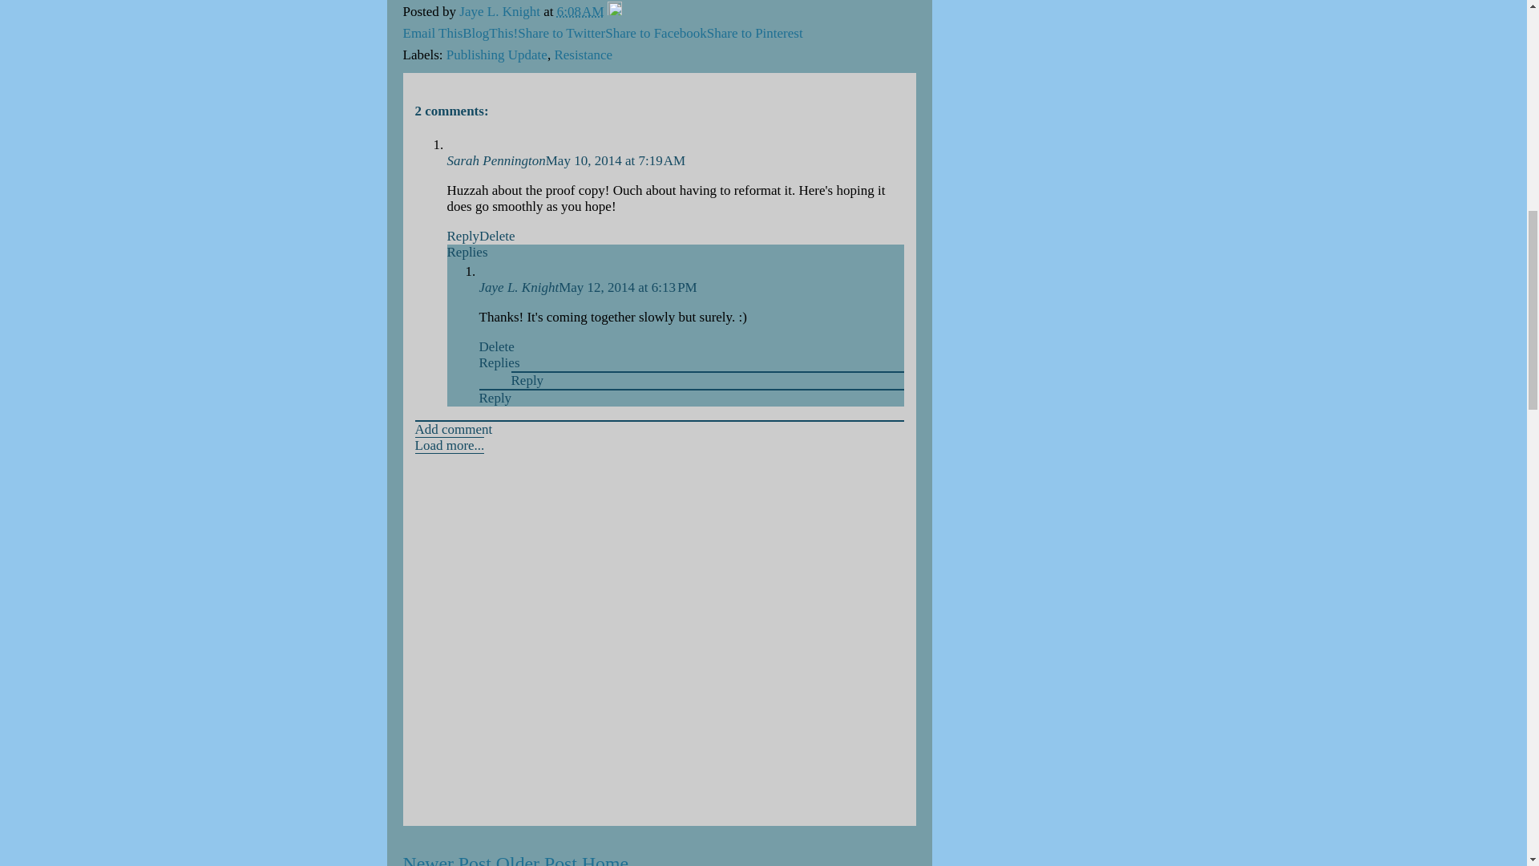  Describe the element at coordinates (432, 33) in the screenshot. I see `Email This` at that location.